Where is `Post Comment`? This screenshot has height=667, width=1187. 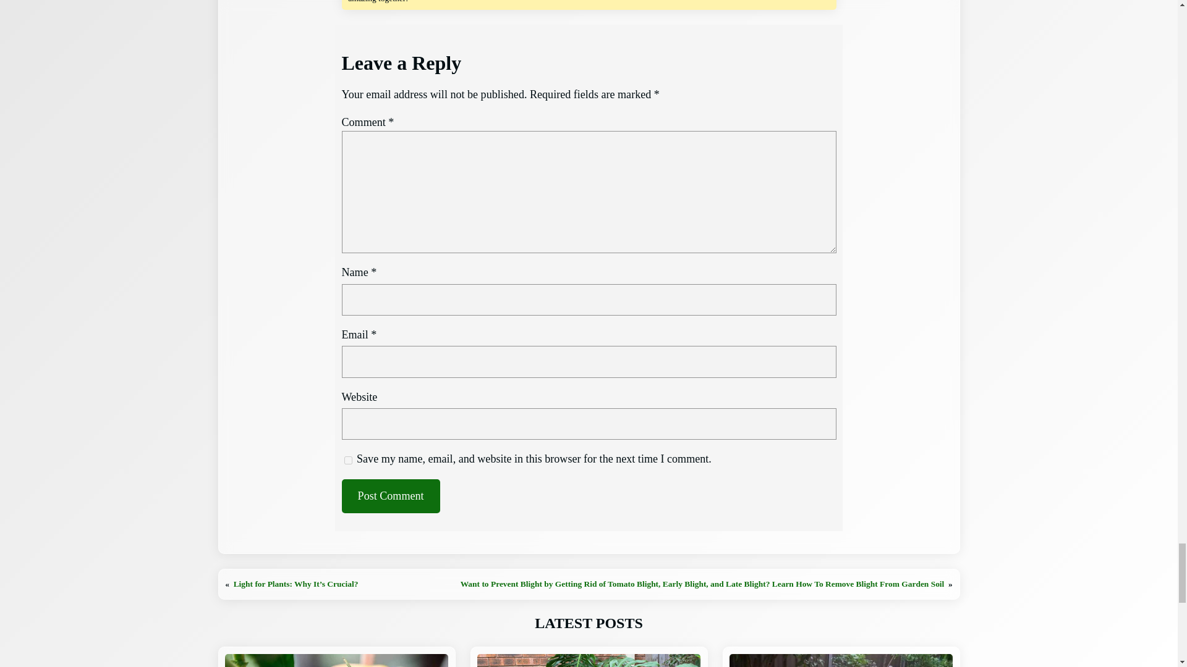
Post Comment is located at coordinates (390, 496).